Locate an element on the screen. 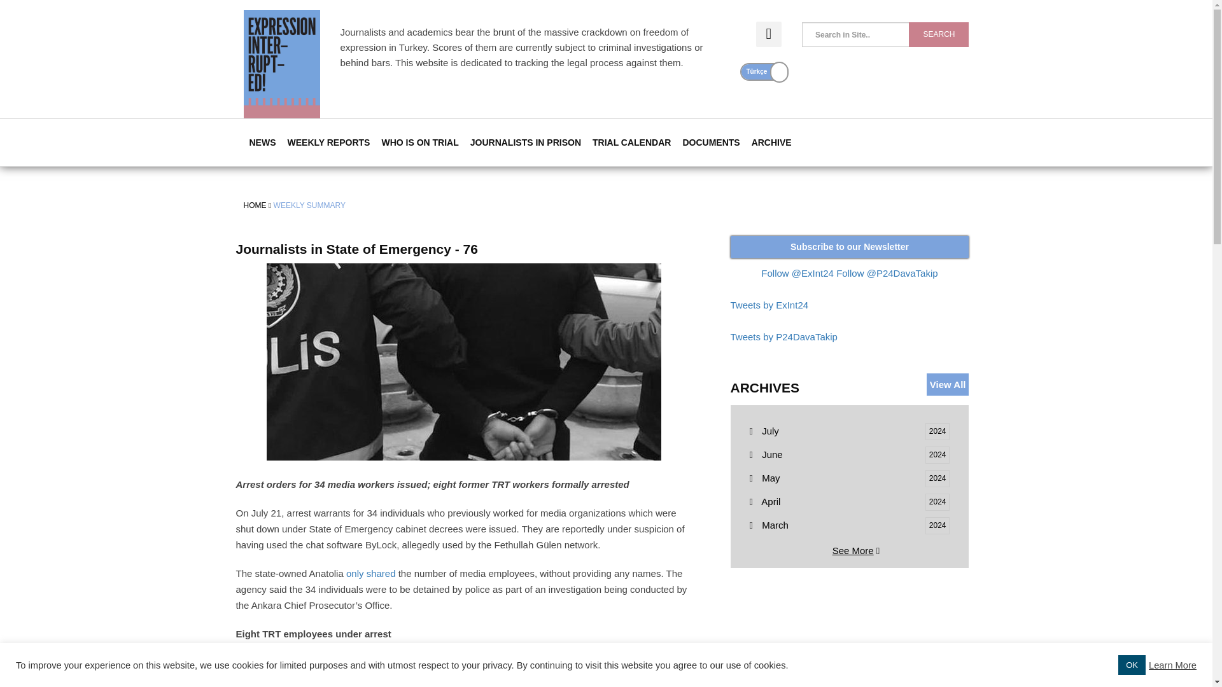 Image resolution: width=1222 pixels, height=687 pixels. DOCUMENTS is located at coordinates (711, 142).